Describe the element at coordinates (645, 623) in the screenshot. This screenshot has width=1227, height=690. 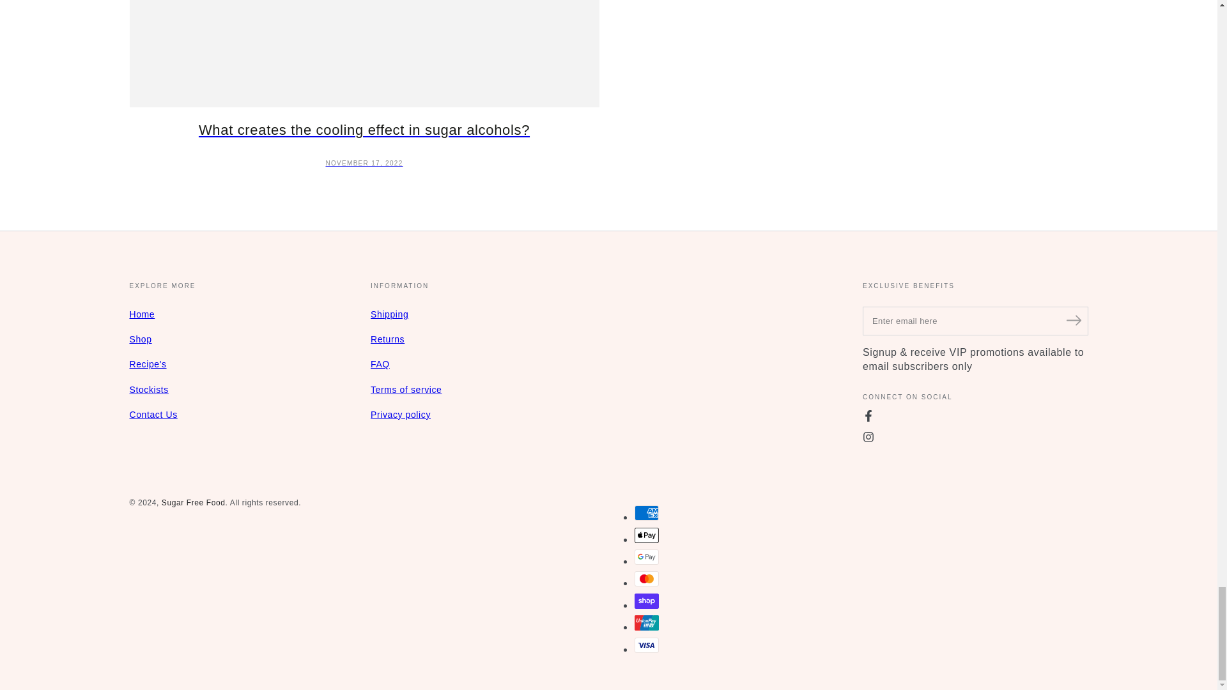
I see `Union Pay` at that location.